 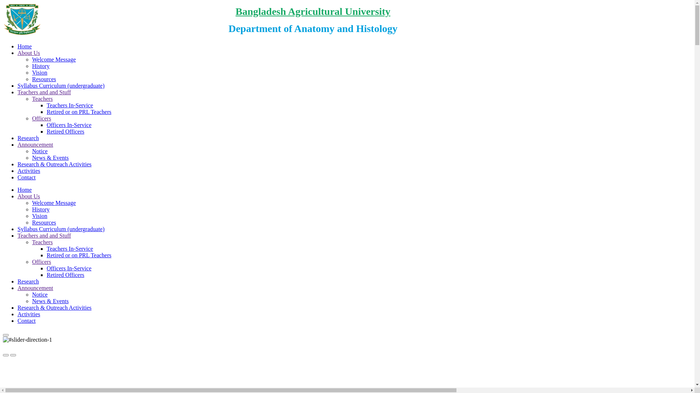 What do you see at coordinates (27, 178) in the screenshot?
I see `Contact` at bounding box center [27, 178].